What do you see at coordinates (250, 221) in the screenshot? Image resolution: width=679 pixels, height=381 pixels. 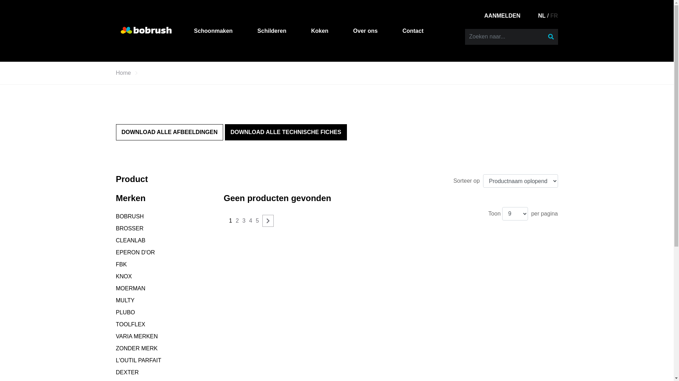 I see `4` at bounding box center [250, 221].